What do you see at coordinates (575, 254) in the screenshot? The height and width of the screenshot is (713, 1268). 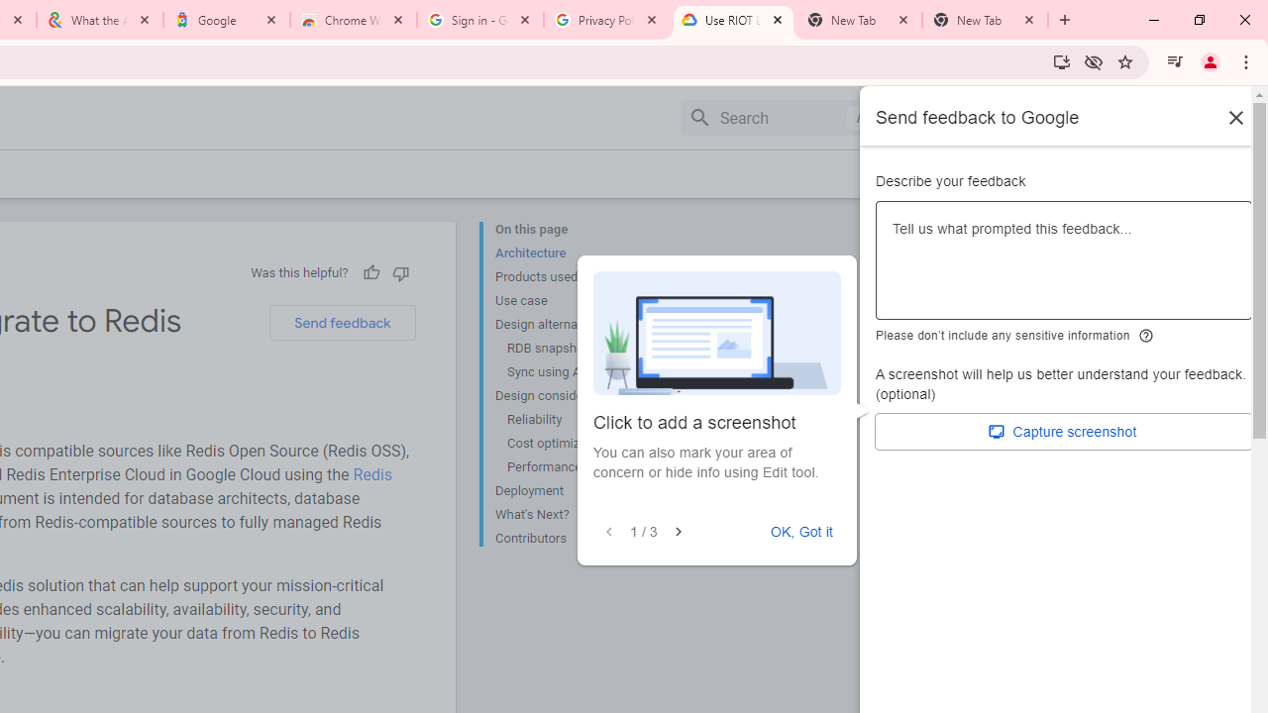 I see `Architecture` at bounding box center [575, 254].